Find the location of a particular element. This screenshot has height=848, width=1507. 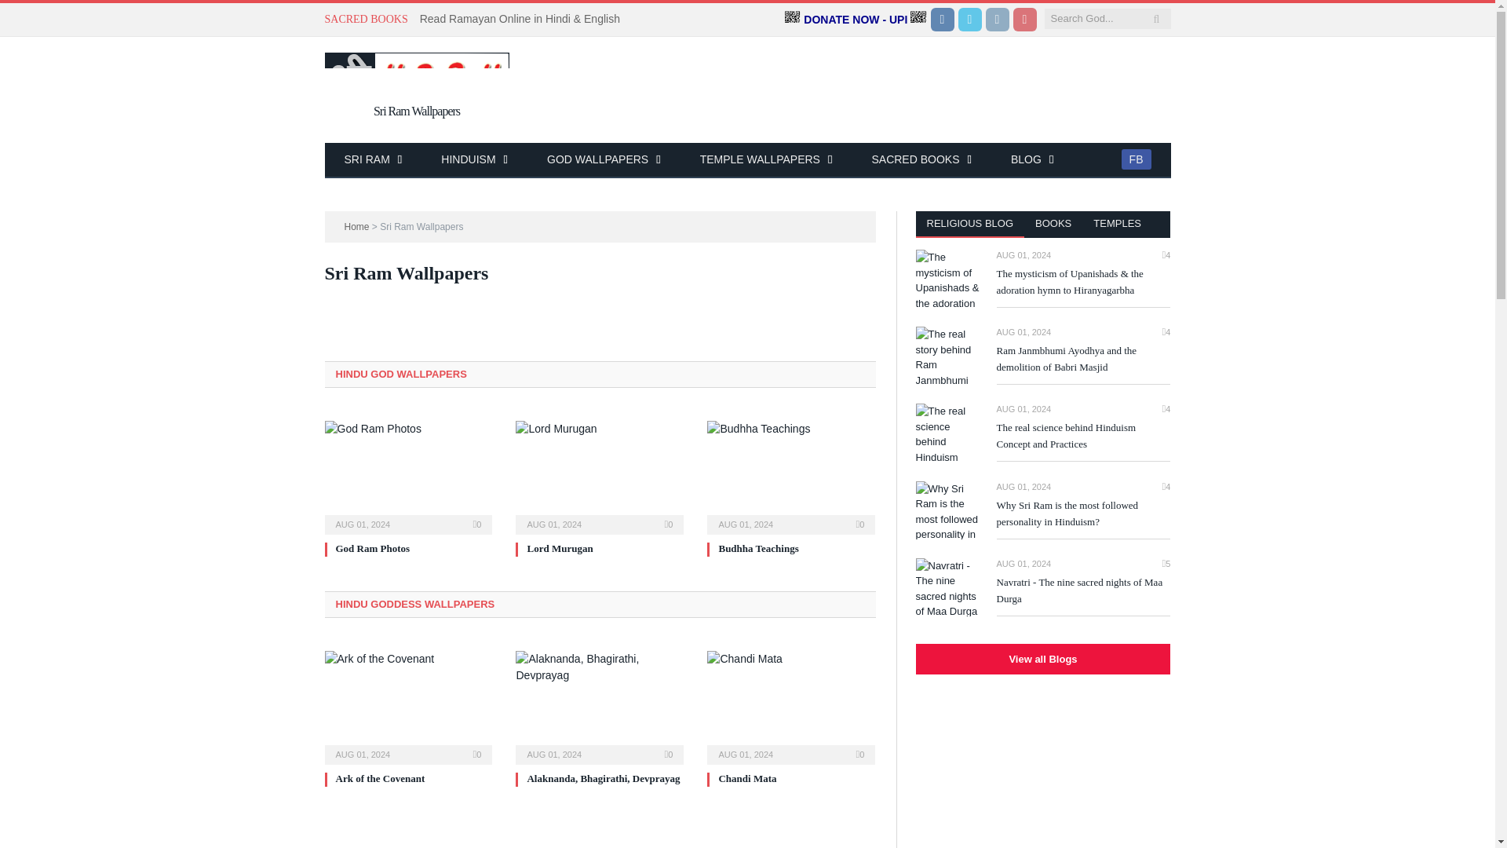

Sri Ram Wallpapers is located at coordinates (417, 92).